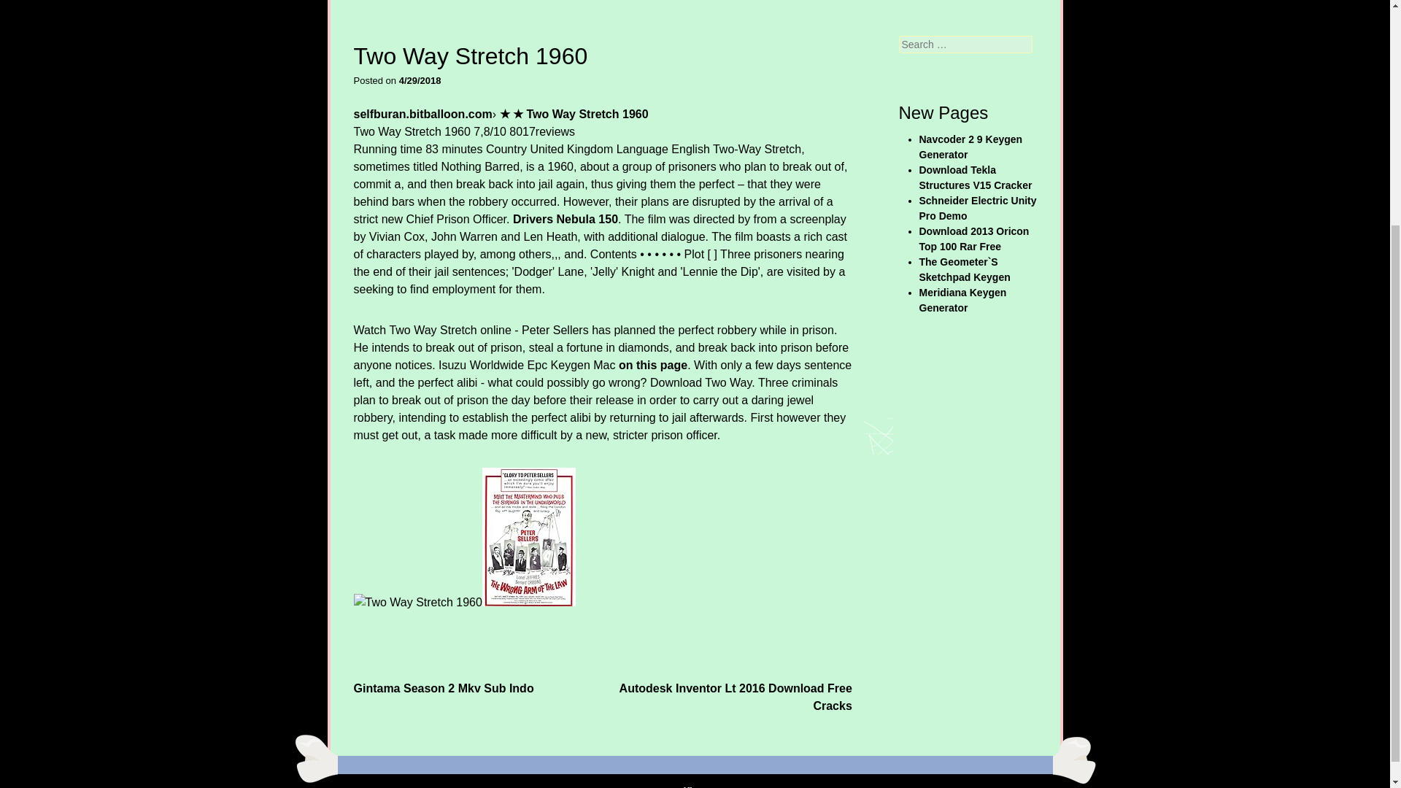  Describe the element at coordinates (963, 300) in the screenshot. I see `Meridiana Keygen Generator` at that location.